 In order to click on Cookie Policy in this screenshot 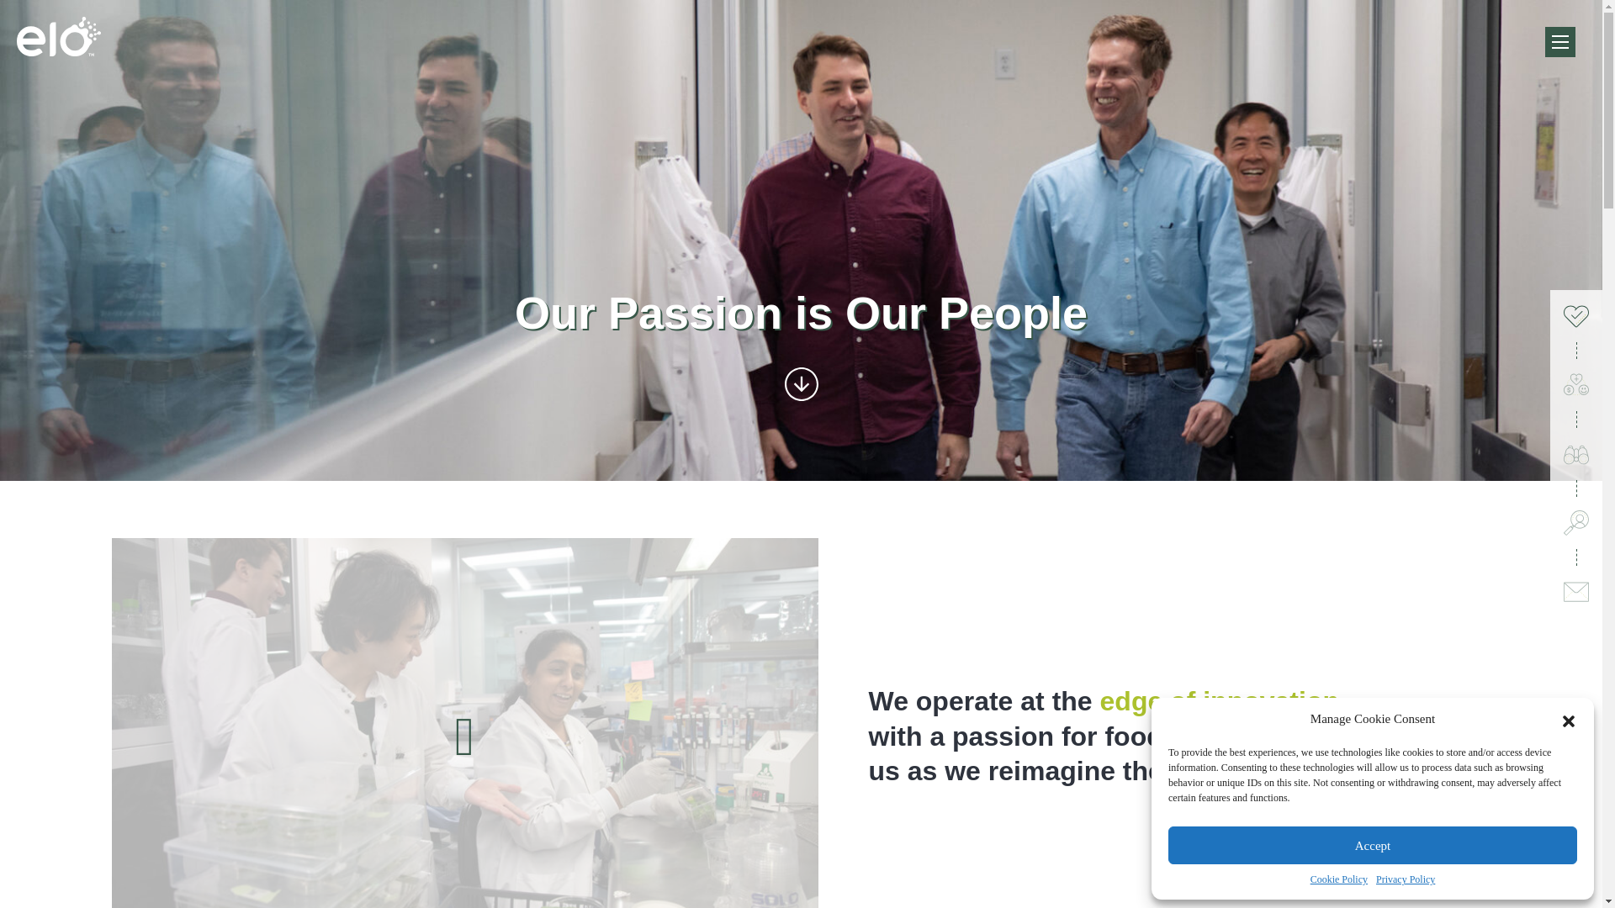, I will do `click(1339, 879)`.